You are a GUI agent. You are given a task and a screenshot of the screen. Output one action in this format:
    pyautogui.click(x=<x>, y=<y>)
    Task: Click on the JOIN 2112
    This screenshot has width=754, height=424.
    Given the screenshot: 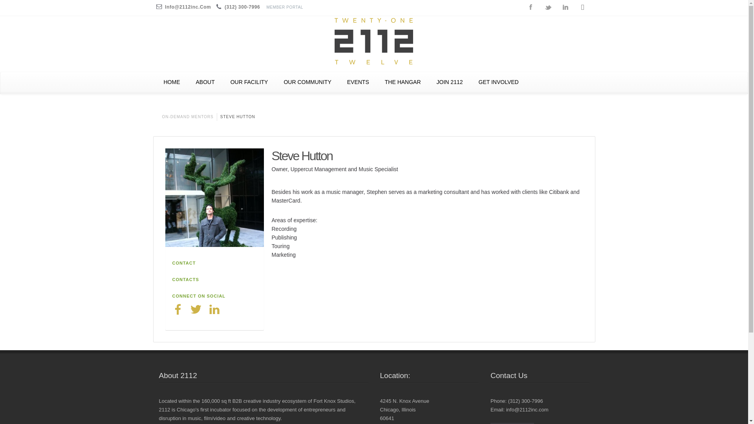 What is the action you would take?
    pyautogui.click(x=450, y=82)
    